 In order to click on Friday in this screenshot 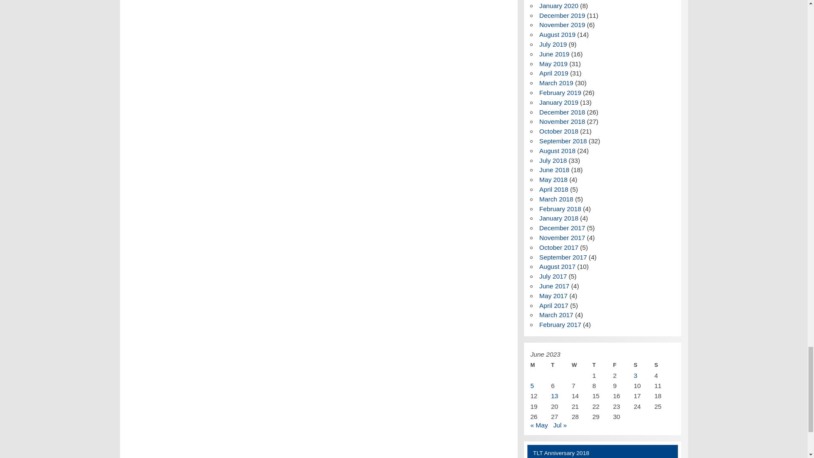, I will do `click(623, 365)`.